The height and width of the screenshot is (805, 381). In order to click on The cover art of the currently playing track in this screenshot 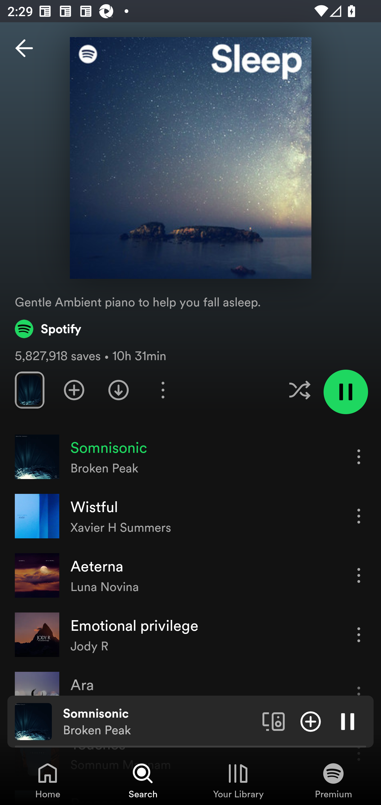, I will do `click(33, 721)`.